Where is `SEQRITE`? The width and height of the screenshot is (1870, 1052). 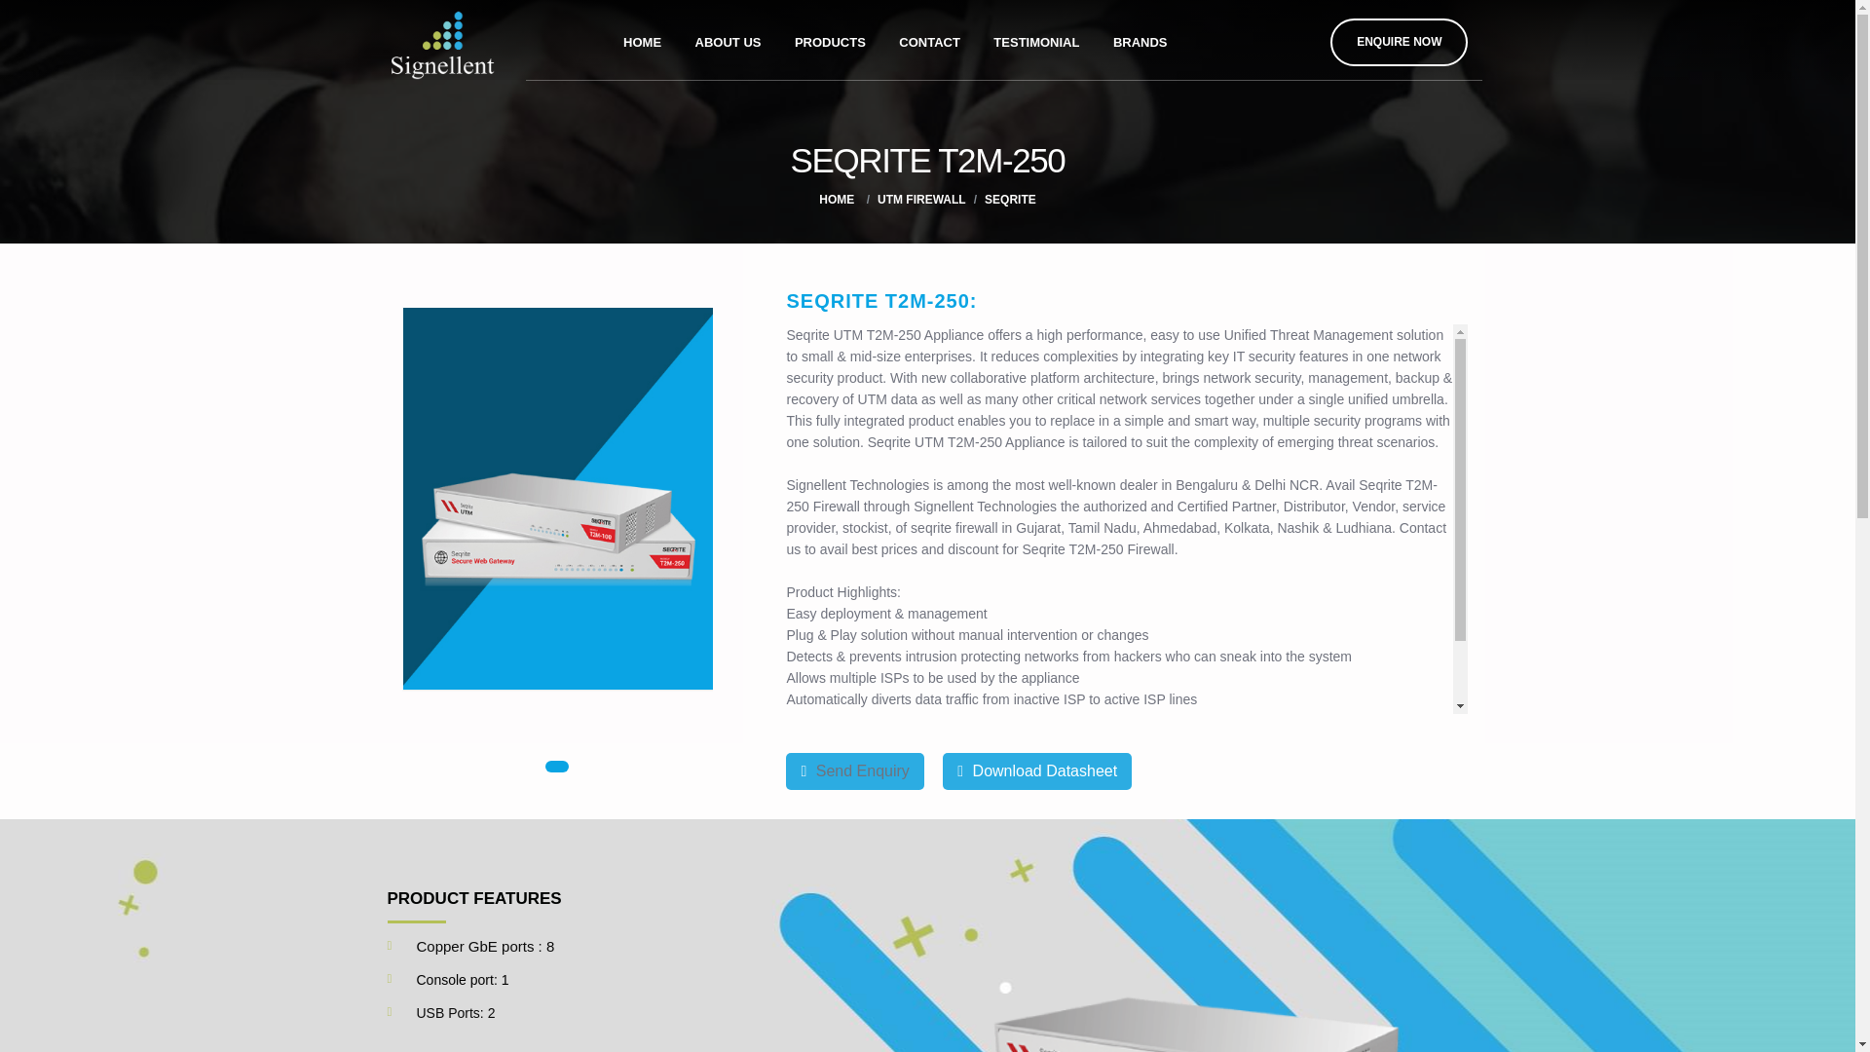
SEQRITE is located at coordinates (1010, 199).